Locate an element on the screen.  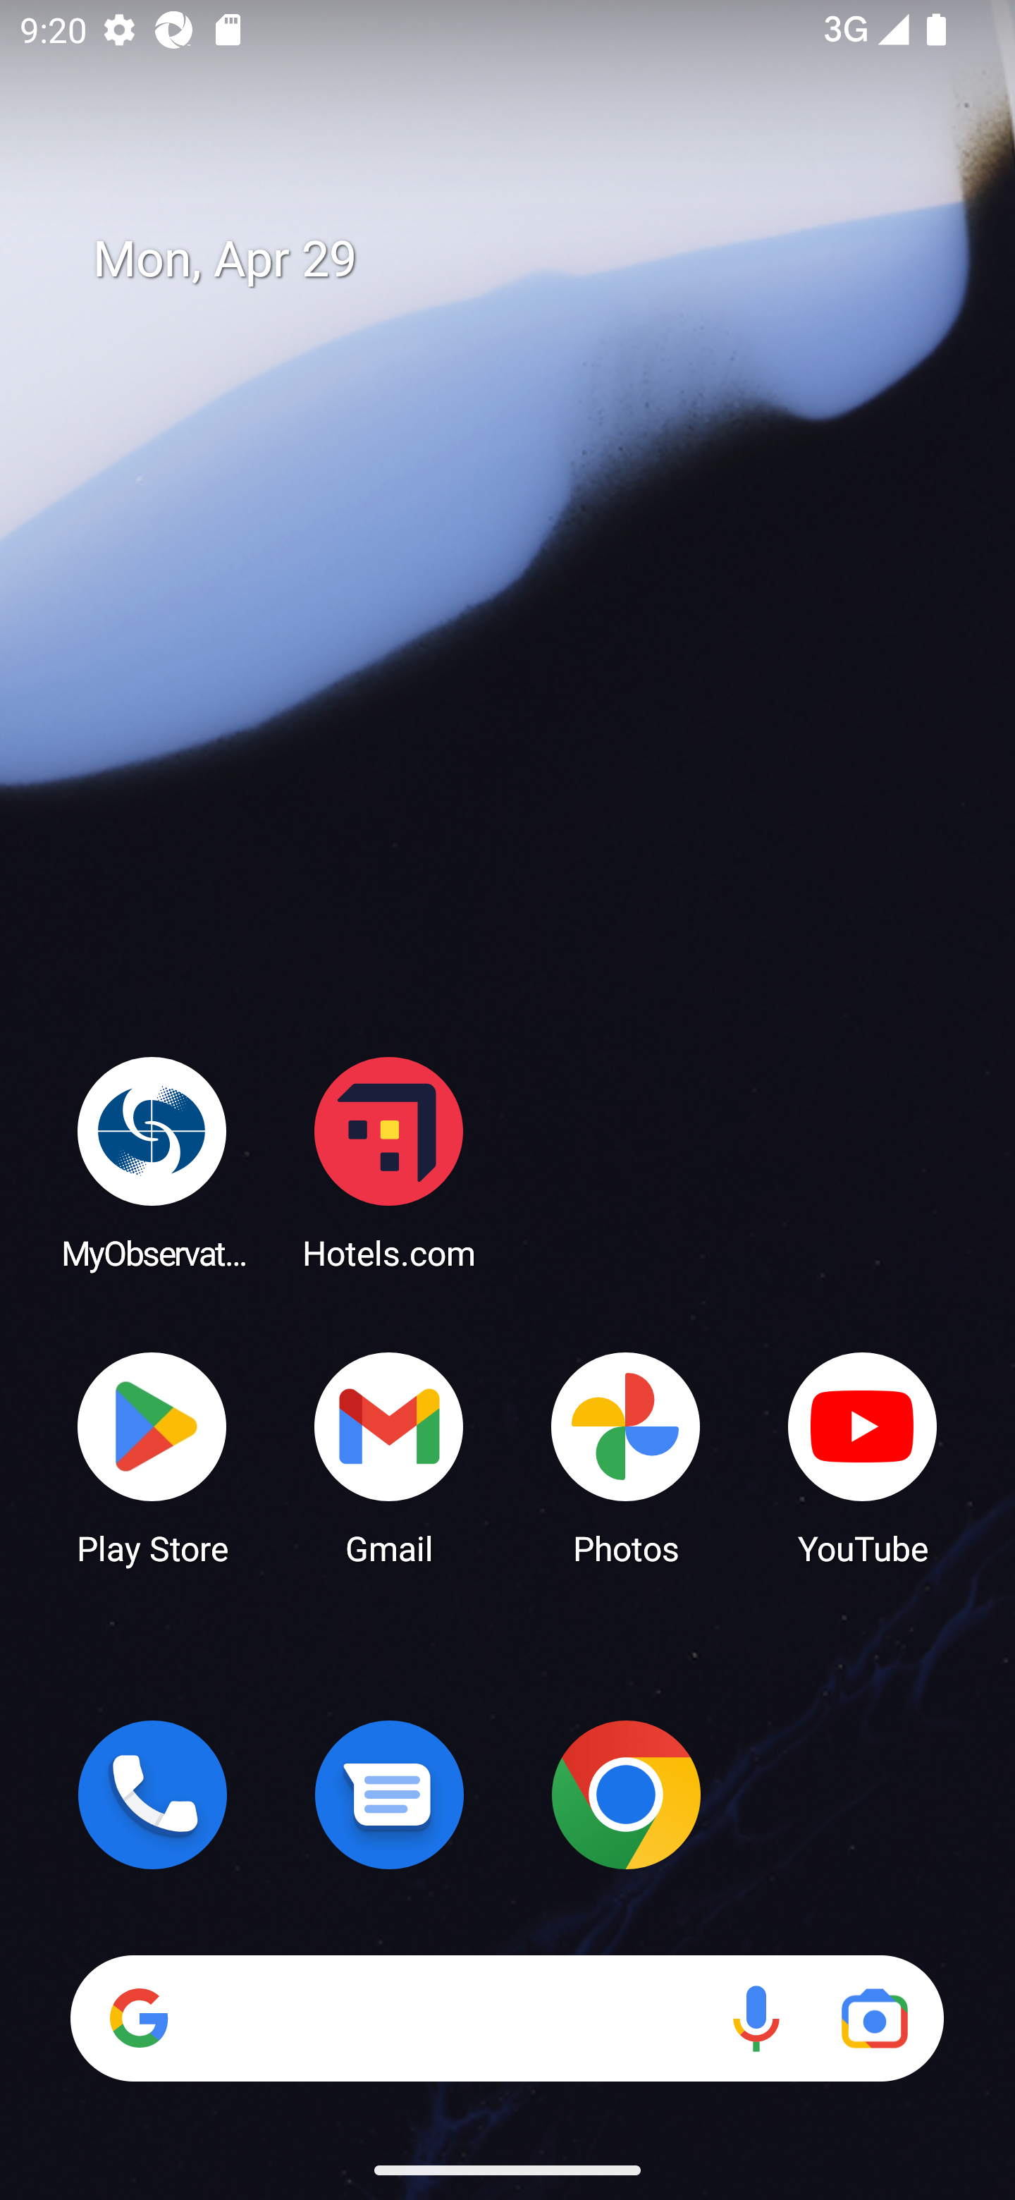
Search Voice search Google Lens is located at coordinates (507, 2018).